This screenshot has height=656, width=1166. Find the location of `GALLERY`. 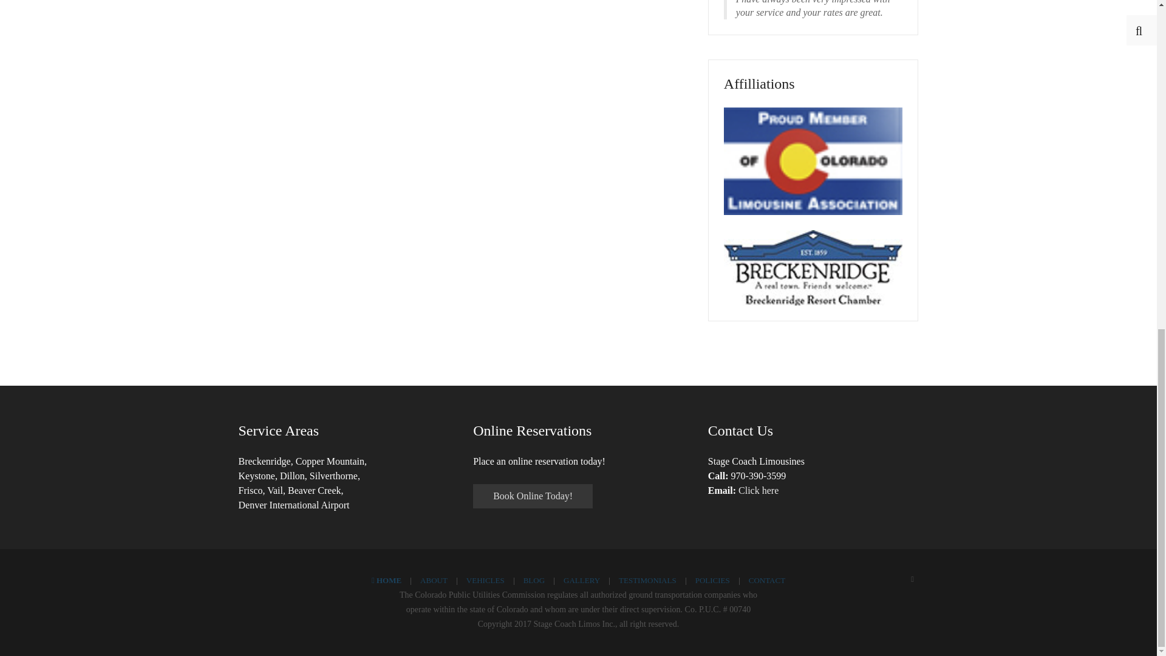

GALLERY is located at coordinates (582, 580).